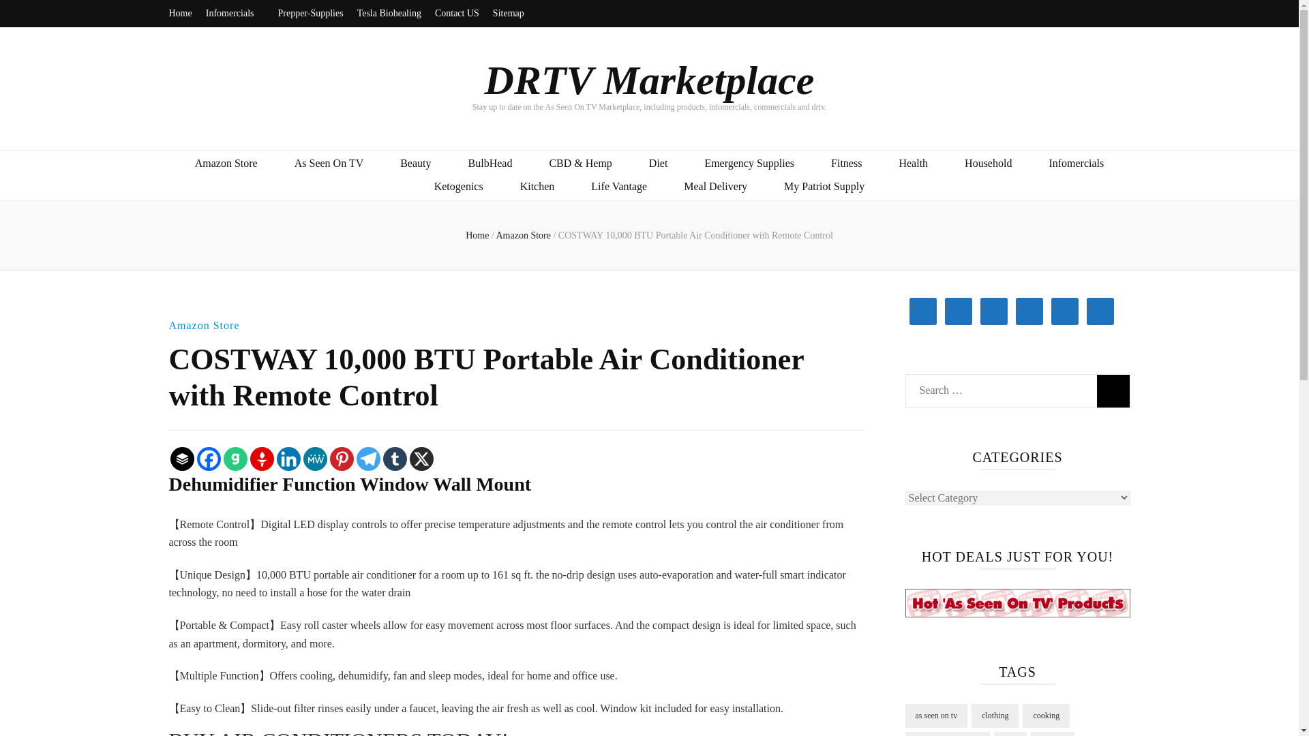  What do you see at coordinates (329, 164) in the screenshot?
I see `As Seen On TV` at bounding box center [329, 164].